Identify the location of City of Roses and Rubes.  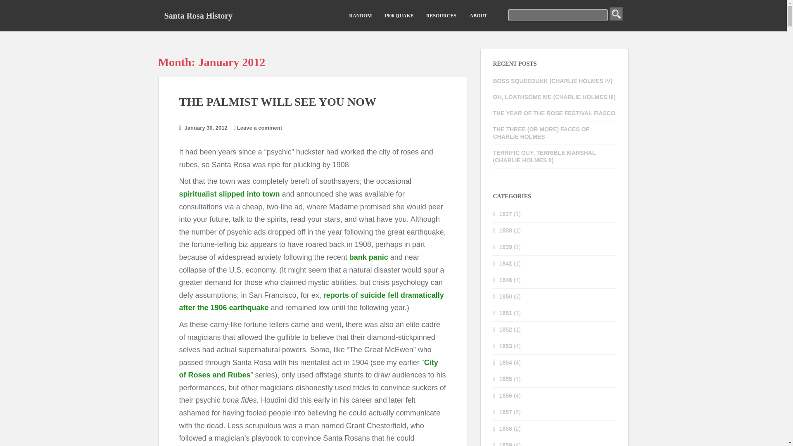
(309, 369).